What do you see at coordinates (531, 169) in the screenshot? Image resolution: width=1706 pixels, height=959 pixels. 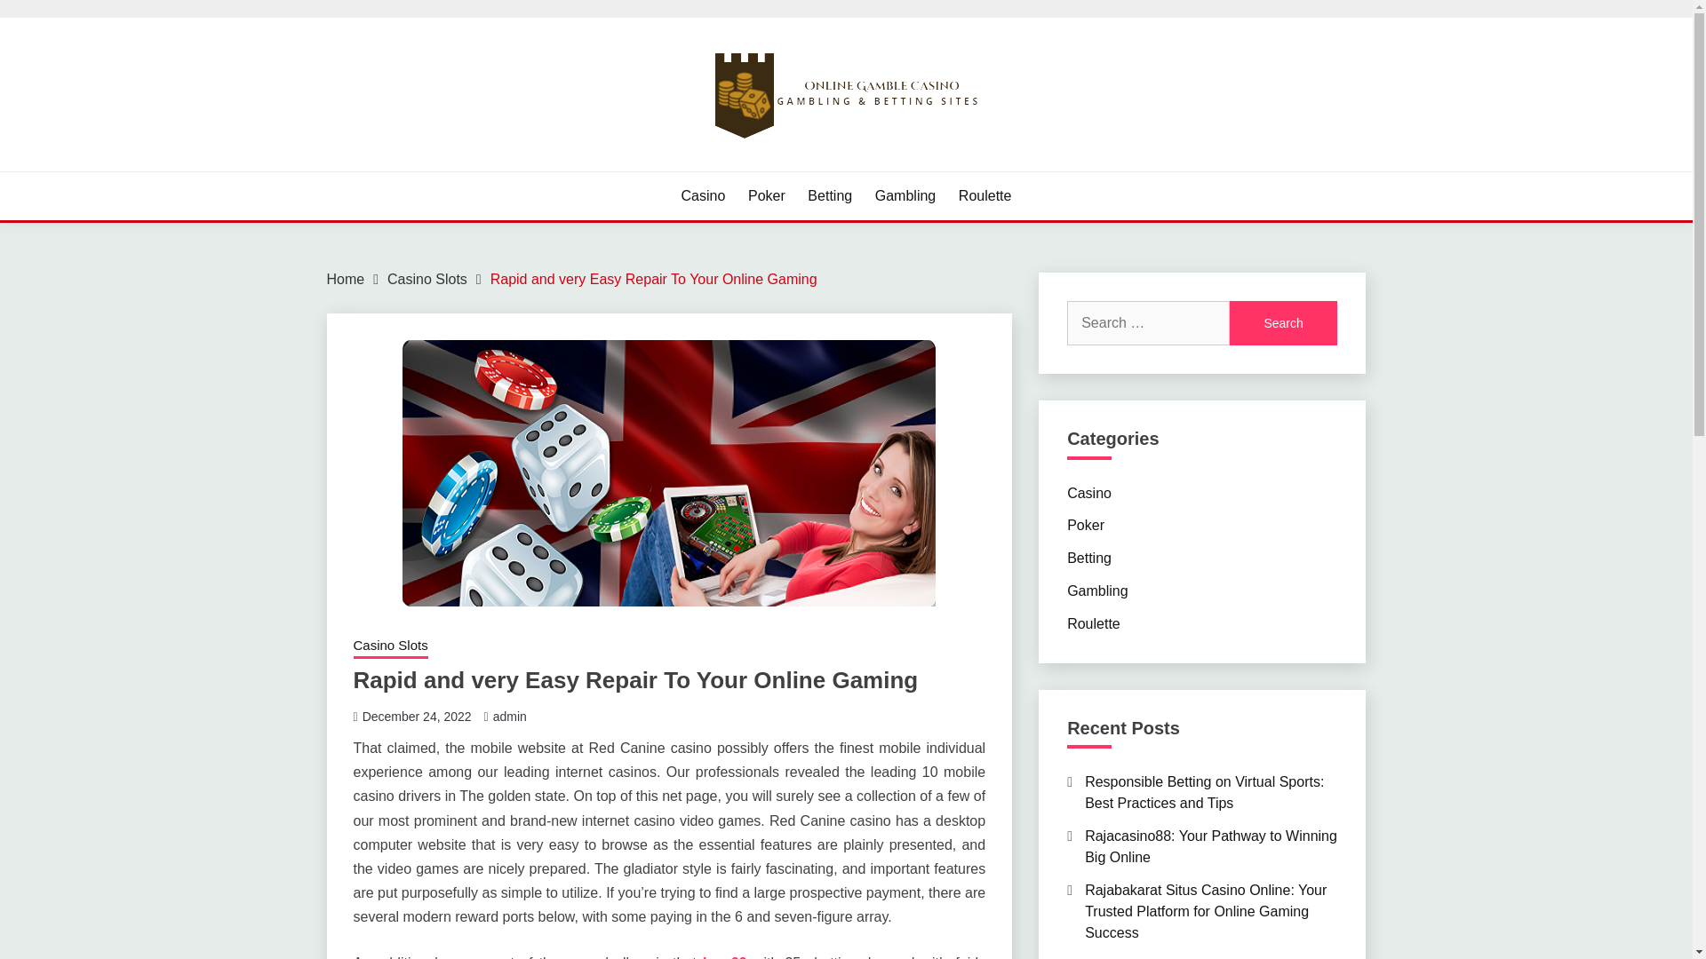 I see `ONLINE GAMBLE CASINO` at bounding box center [531, 169].